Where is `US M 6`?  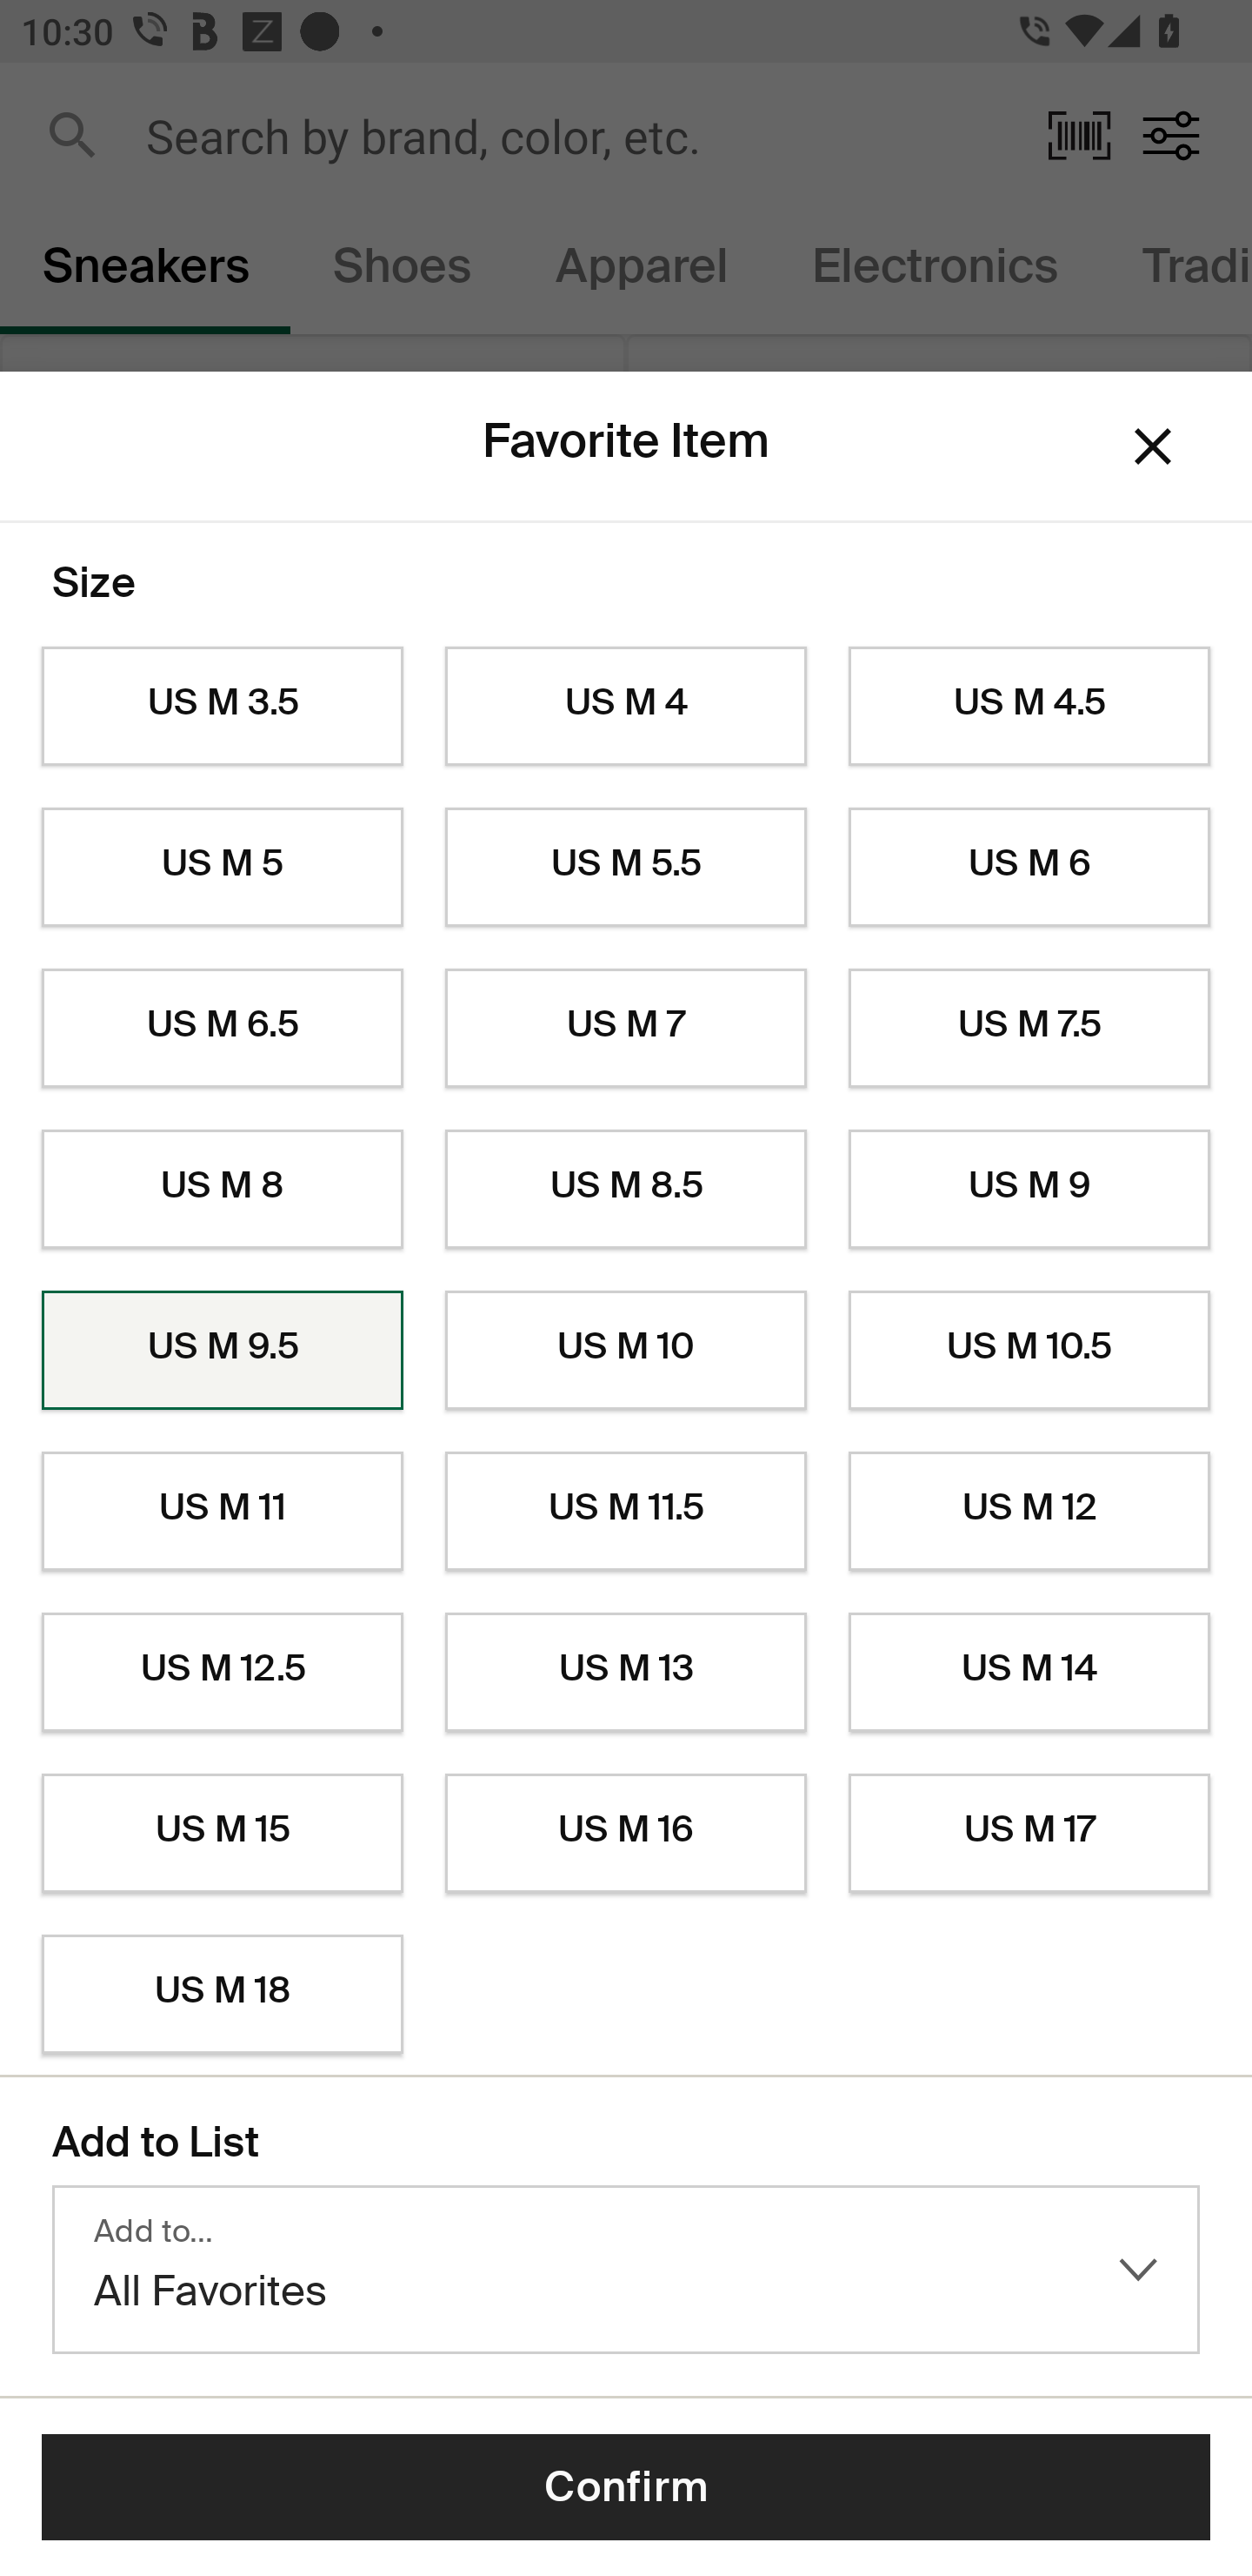 US M 6 is located at coordinates (1029, 867).